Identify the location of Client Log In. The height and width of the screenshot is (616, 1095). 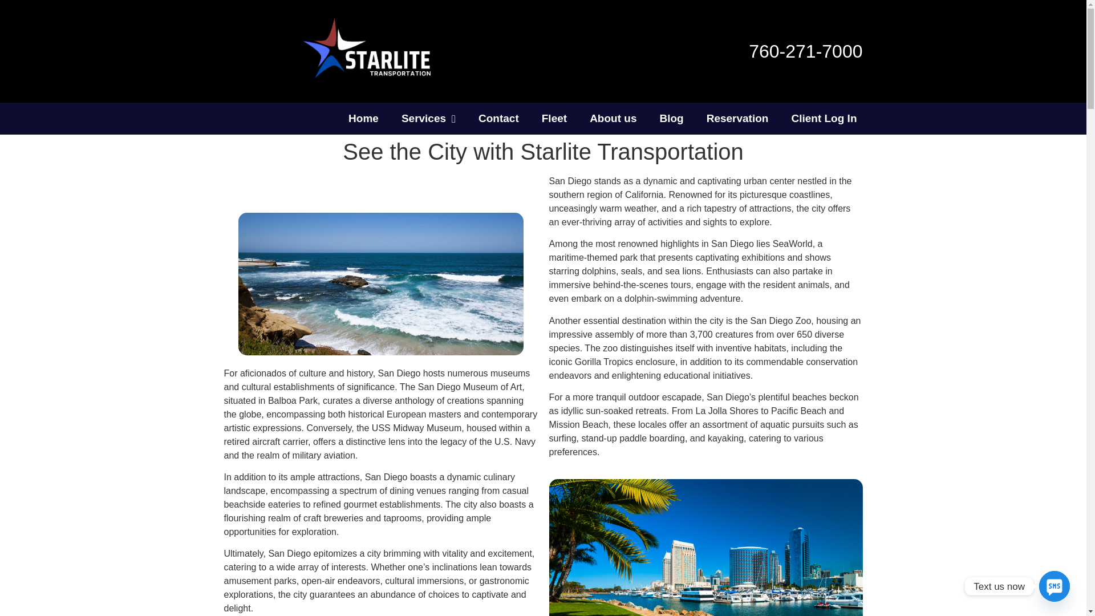
(824, 119).